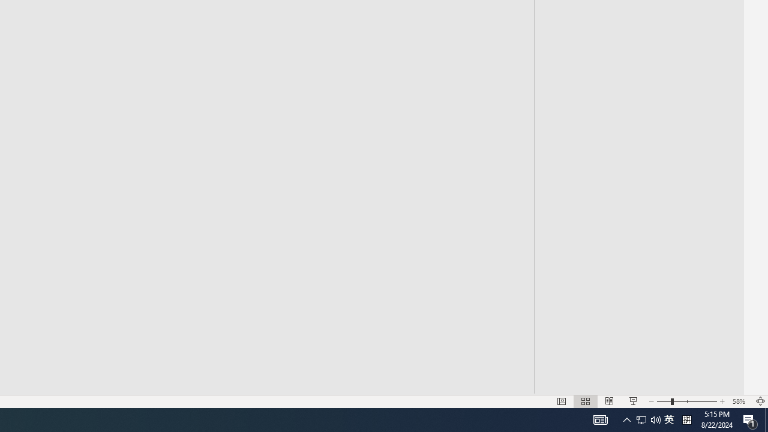 The height and width of the screenshot is (432, 768). What do you see at coordinates (586, 401) in the screenshot?
I see `Slide Sorter` at bounding box center [586, 401].